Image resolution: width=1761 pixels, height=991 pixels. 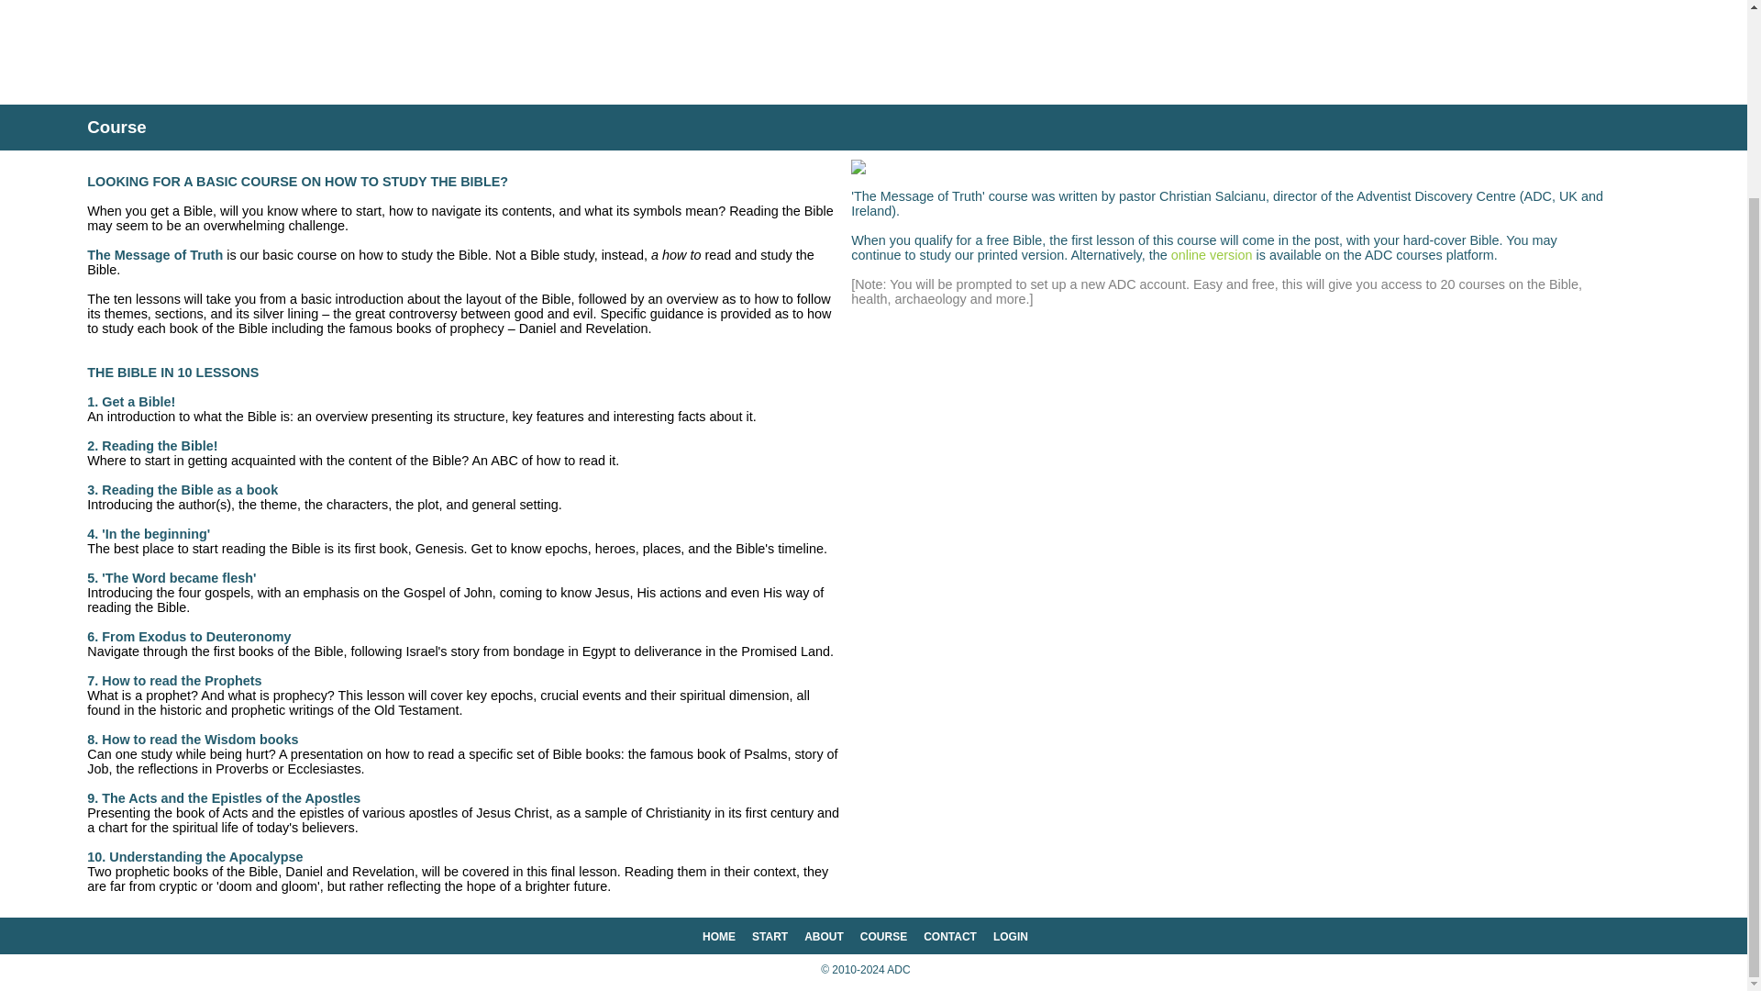 What do you see at coordinates (824, 936) in the screenshot?
I see `ABOUT` at bounding box center [824, 936].